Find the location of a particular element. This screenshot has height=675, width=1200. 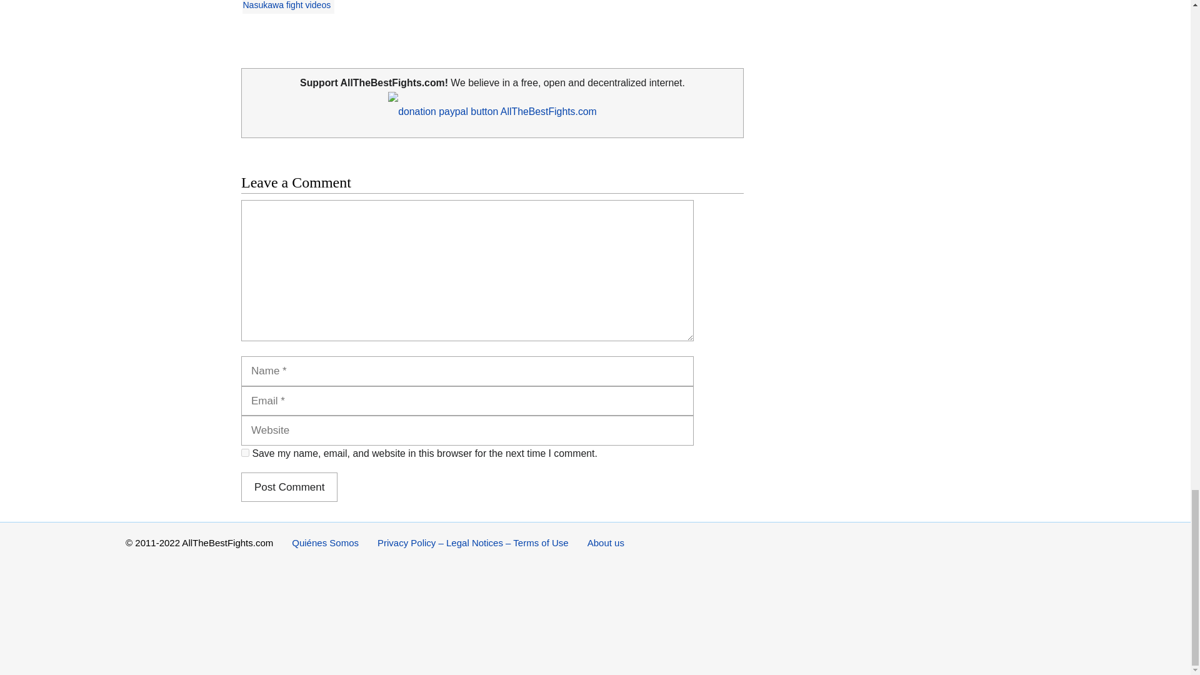

yes is located at coordinates (245, 452).